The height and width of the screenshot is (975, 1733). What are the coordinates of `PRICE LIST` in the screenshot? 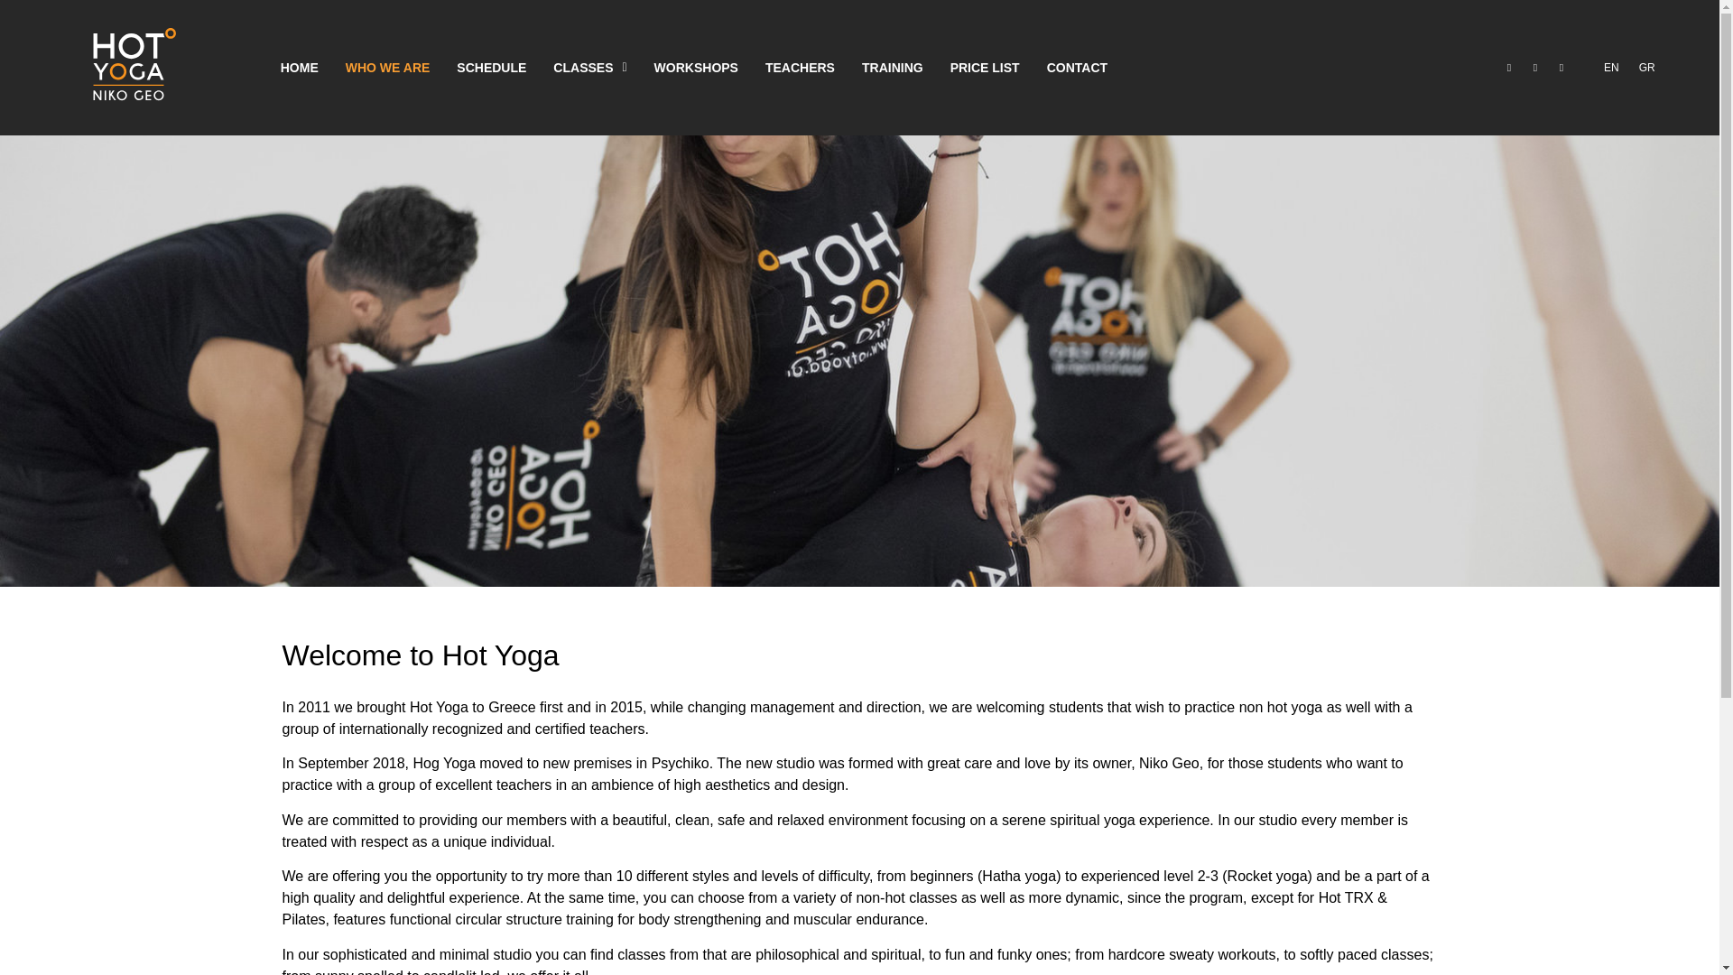 It's located at (985, 67).